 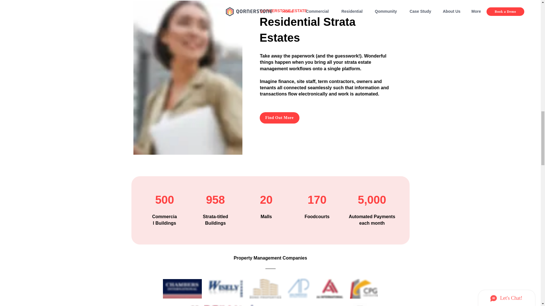 What do you see at coordinates (265, 288) in the screenshot?
I see `Bond-Properties-logo.png` at bounding box center [265, 288].